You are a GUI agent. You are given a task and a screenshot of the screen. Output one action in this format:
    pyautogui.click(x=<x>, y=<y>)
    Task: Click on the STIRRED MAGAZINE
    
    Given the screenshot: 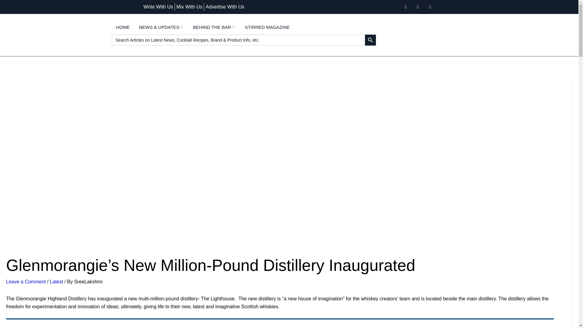 What is the action you would take?
    pyautogui.click(x=267, y=27)
    